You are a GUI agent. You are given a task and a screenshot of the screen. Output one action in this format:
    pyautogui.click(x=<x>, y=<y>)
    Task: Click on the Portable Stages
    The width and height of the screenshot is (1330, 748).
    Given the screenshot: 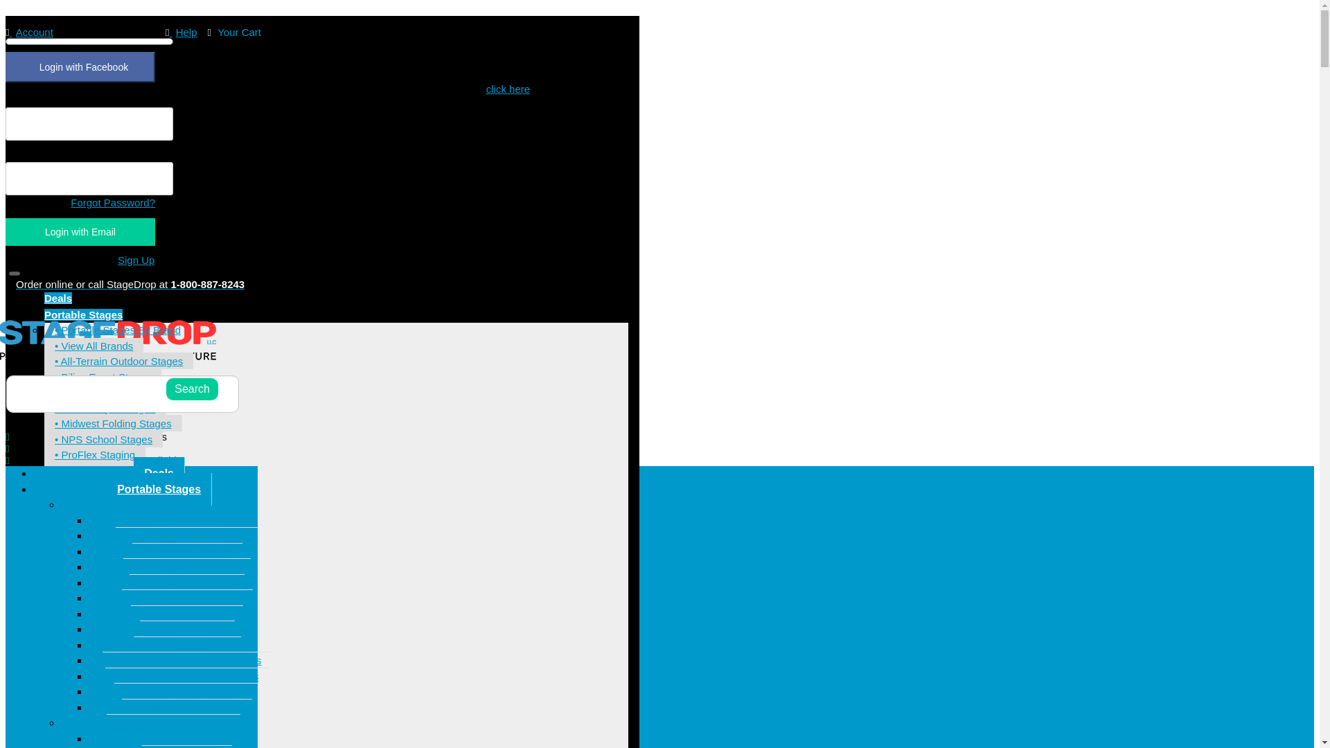 What is the action you would take?
    pyautogui.click(x=83, y=314)
    